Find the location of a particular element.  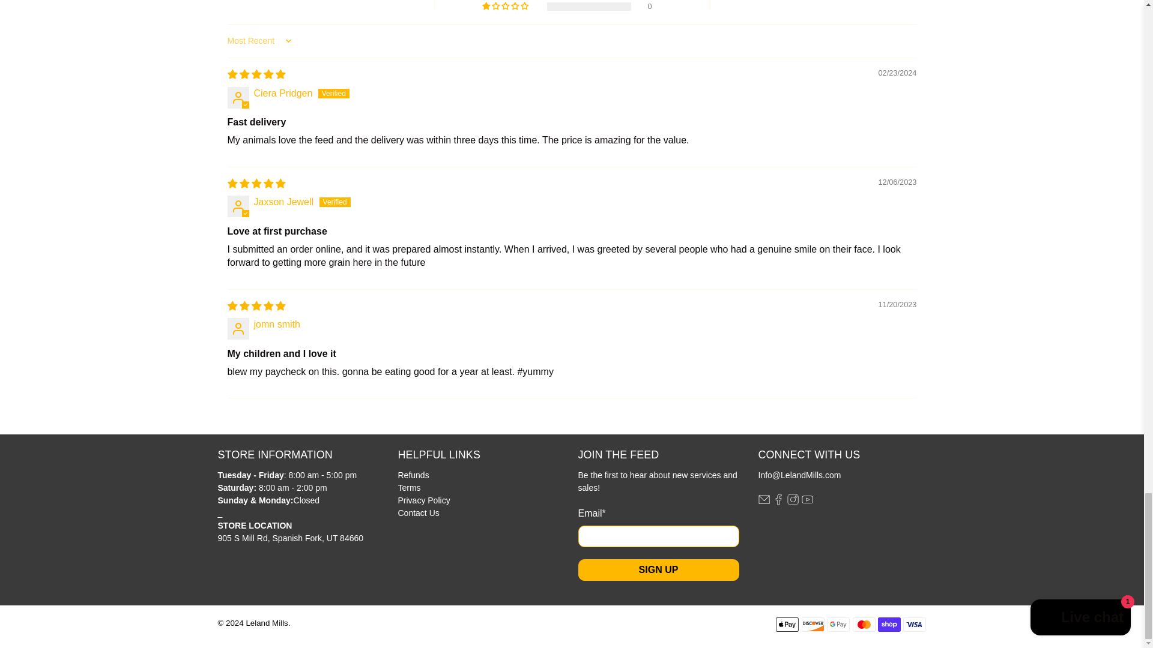

Shop Pay is located at coordinates (889, 625).